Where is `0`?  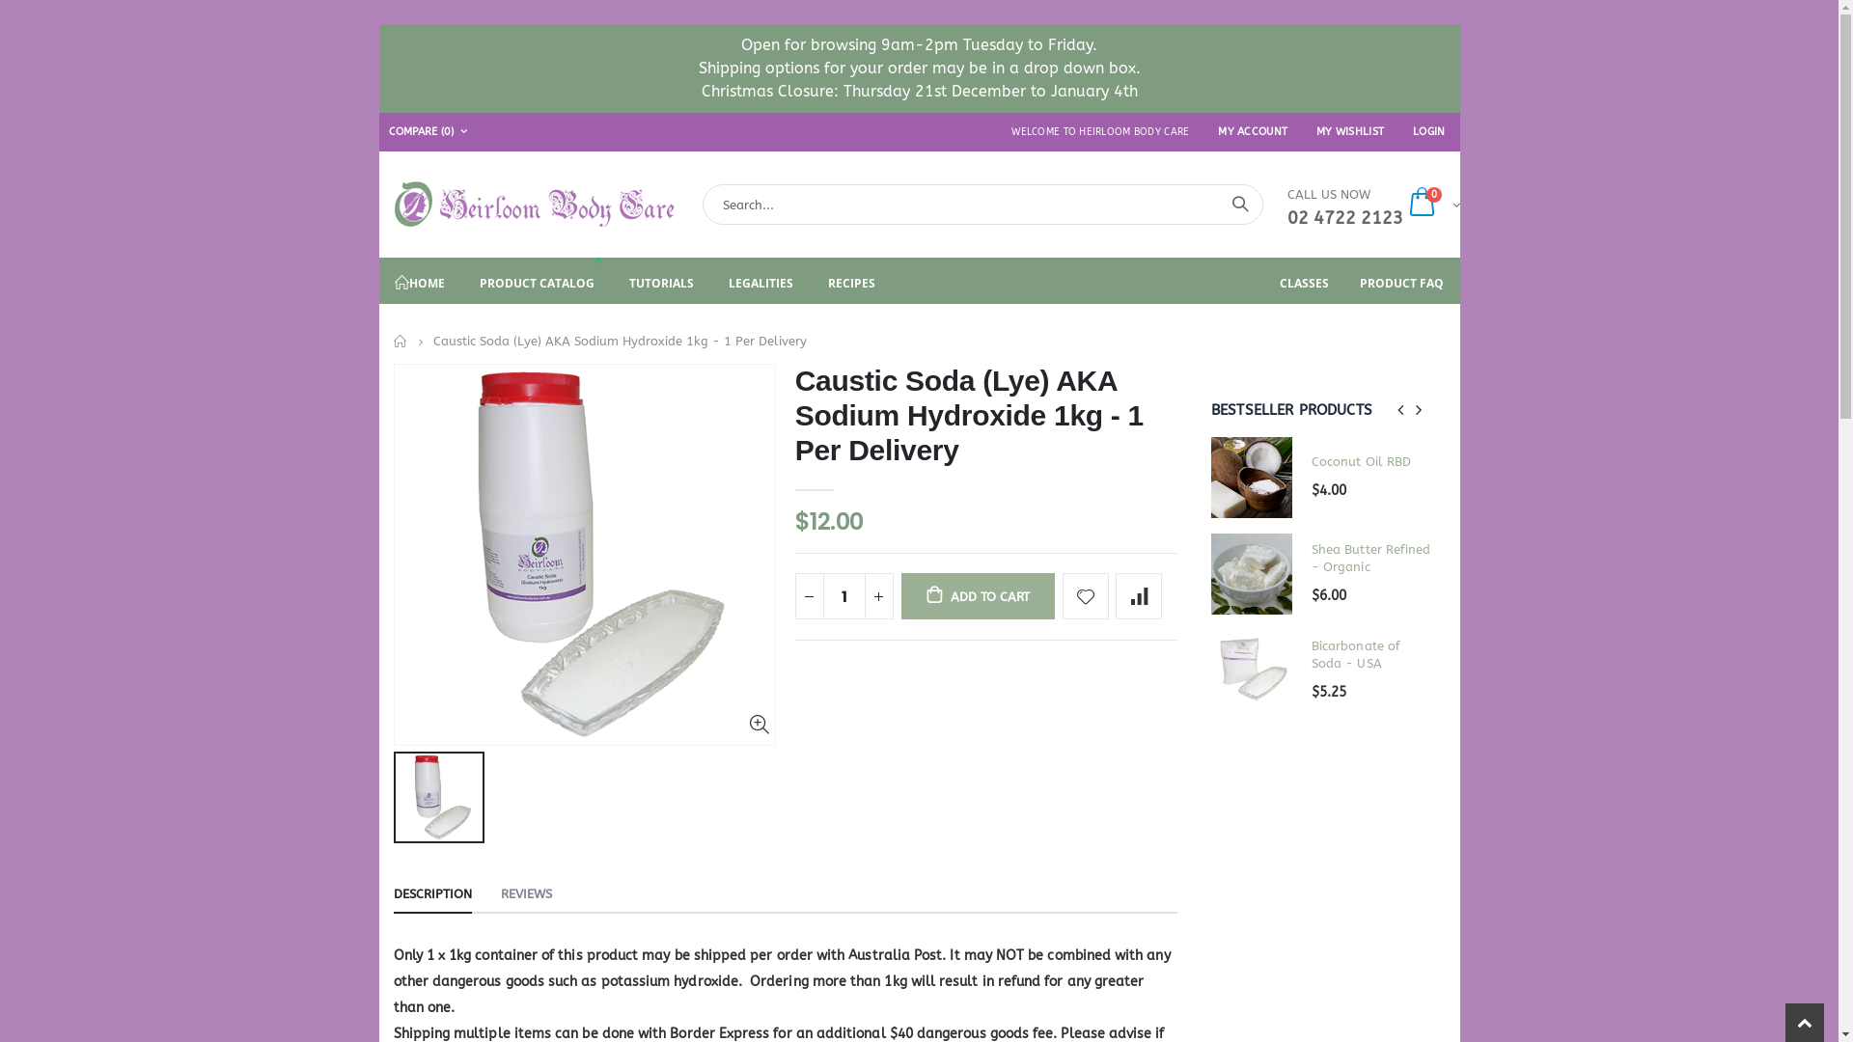 0 is located at coordinates (1432, 205).